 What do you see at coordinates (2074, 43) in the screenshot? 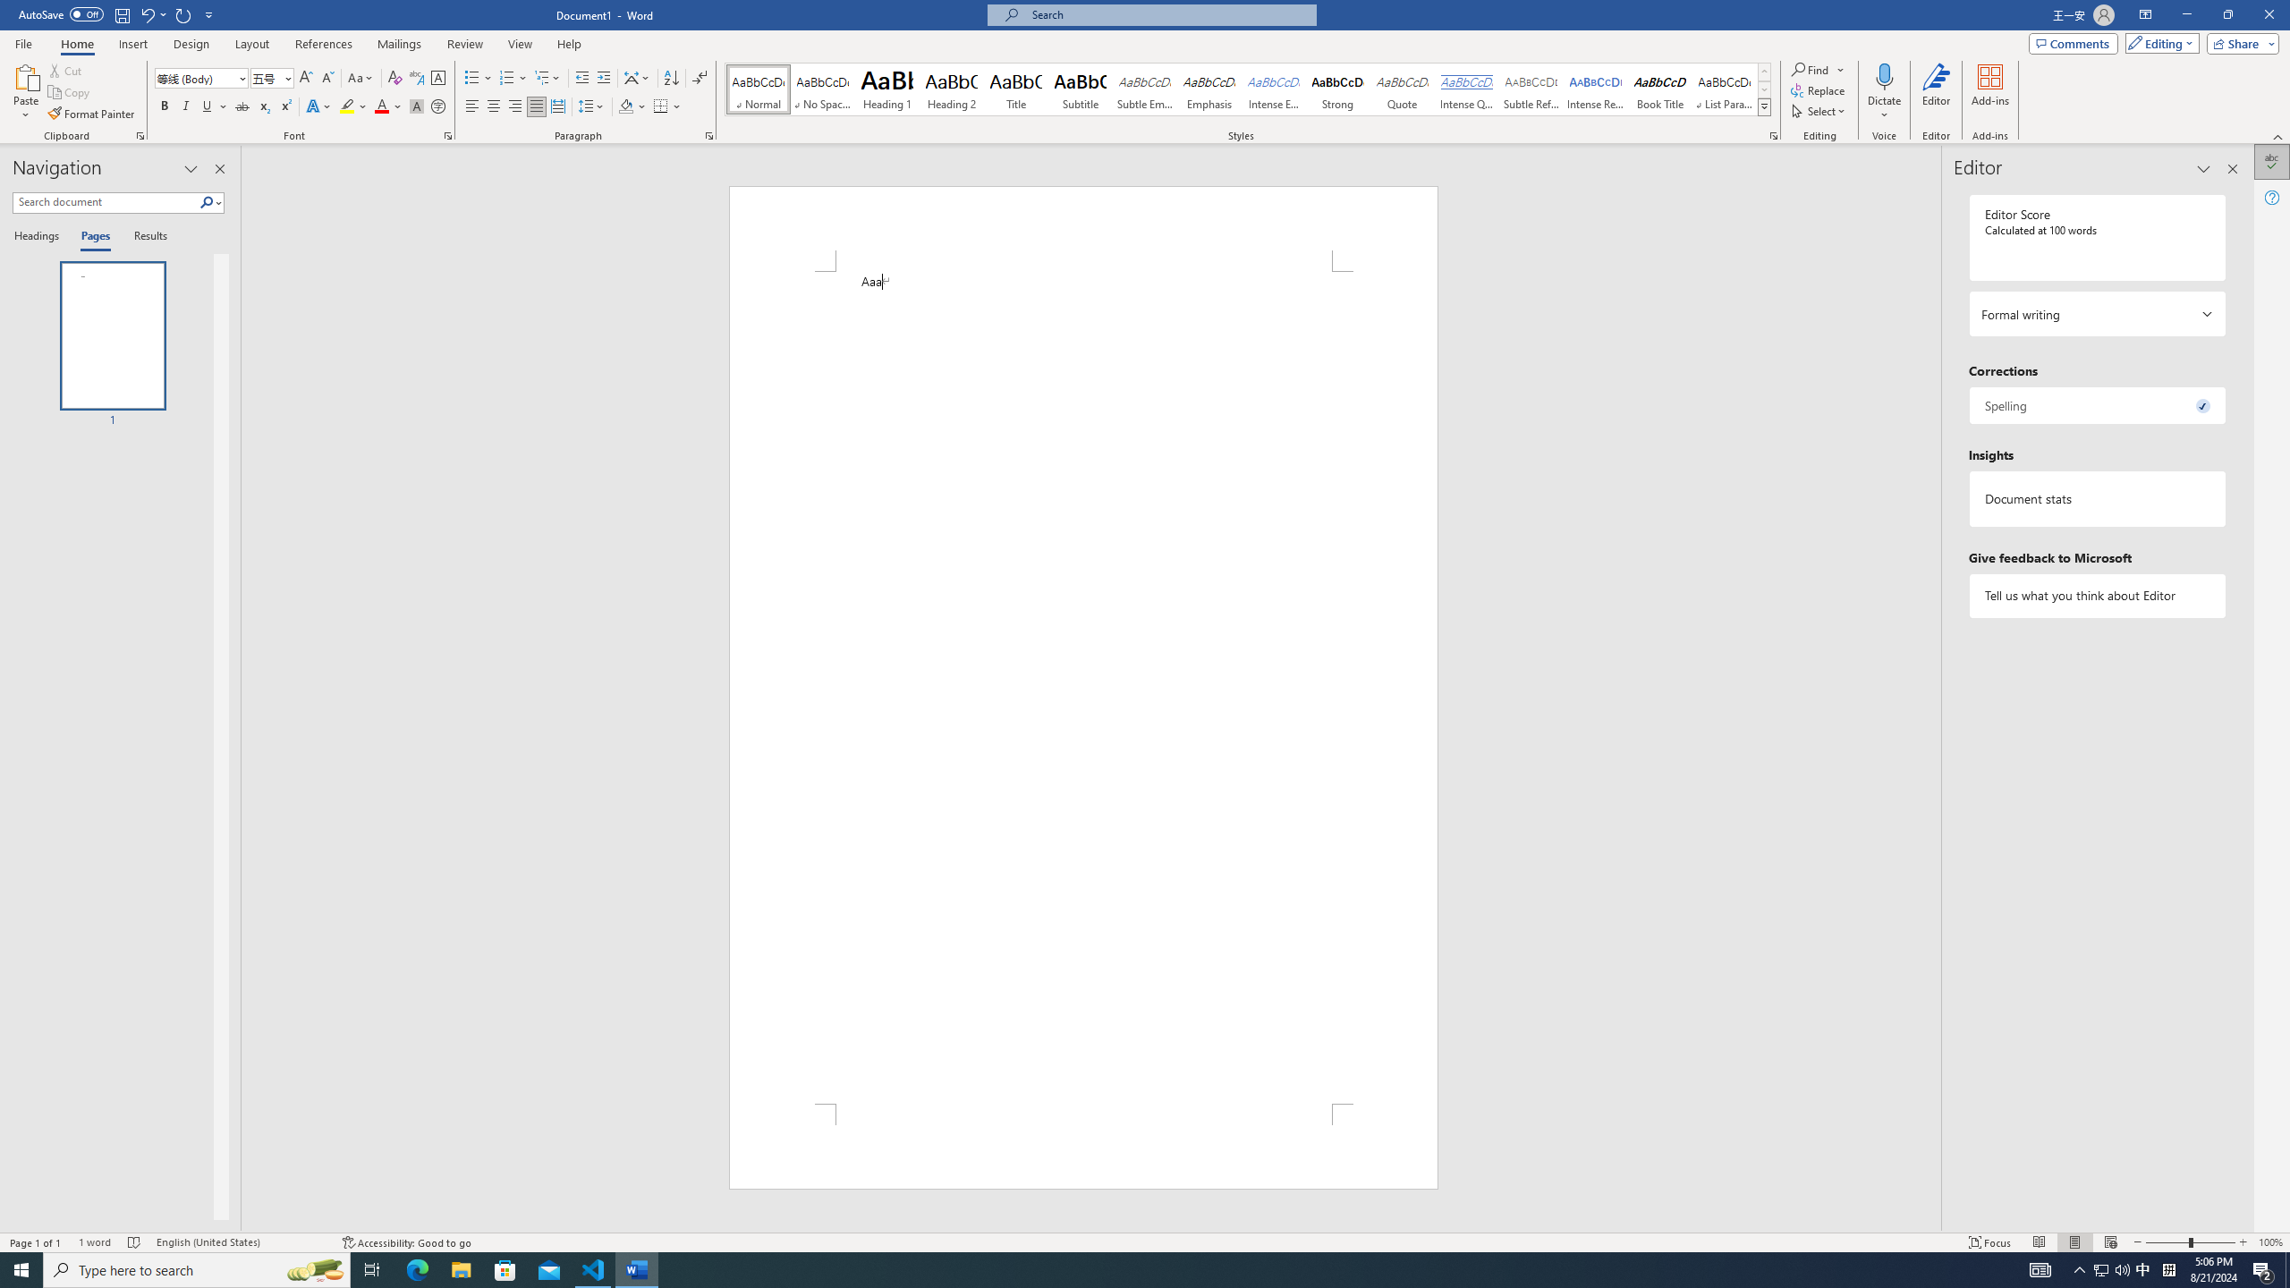
I see `Comments` at bounding box center [2074, 43].